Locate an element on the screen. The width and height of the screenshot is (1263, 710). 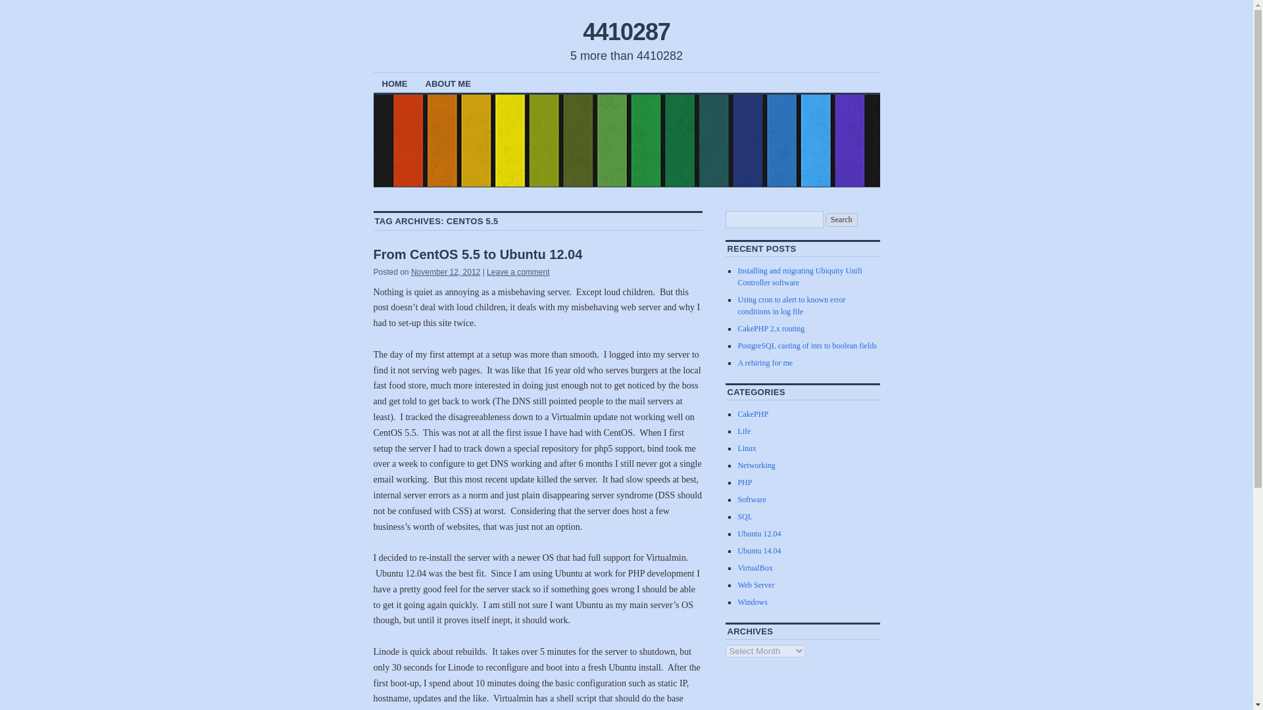
ABOUT ME is located at coordinates (448, 83).